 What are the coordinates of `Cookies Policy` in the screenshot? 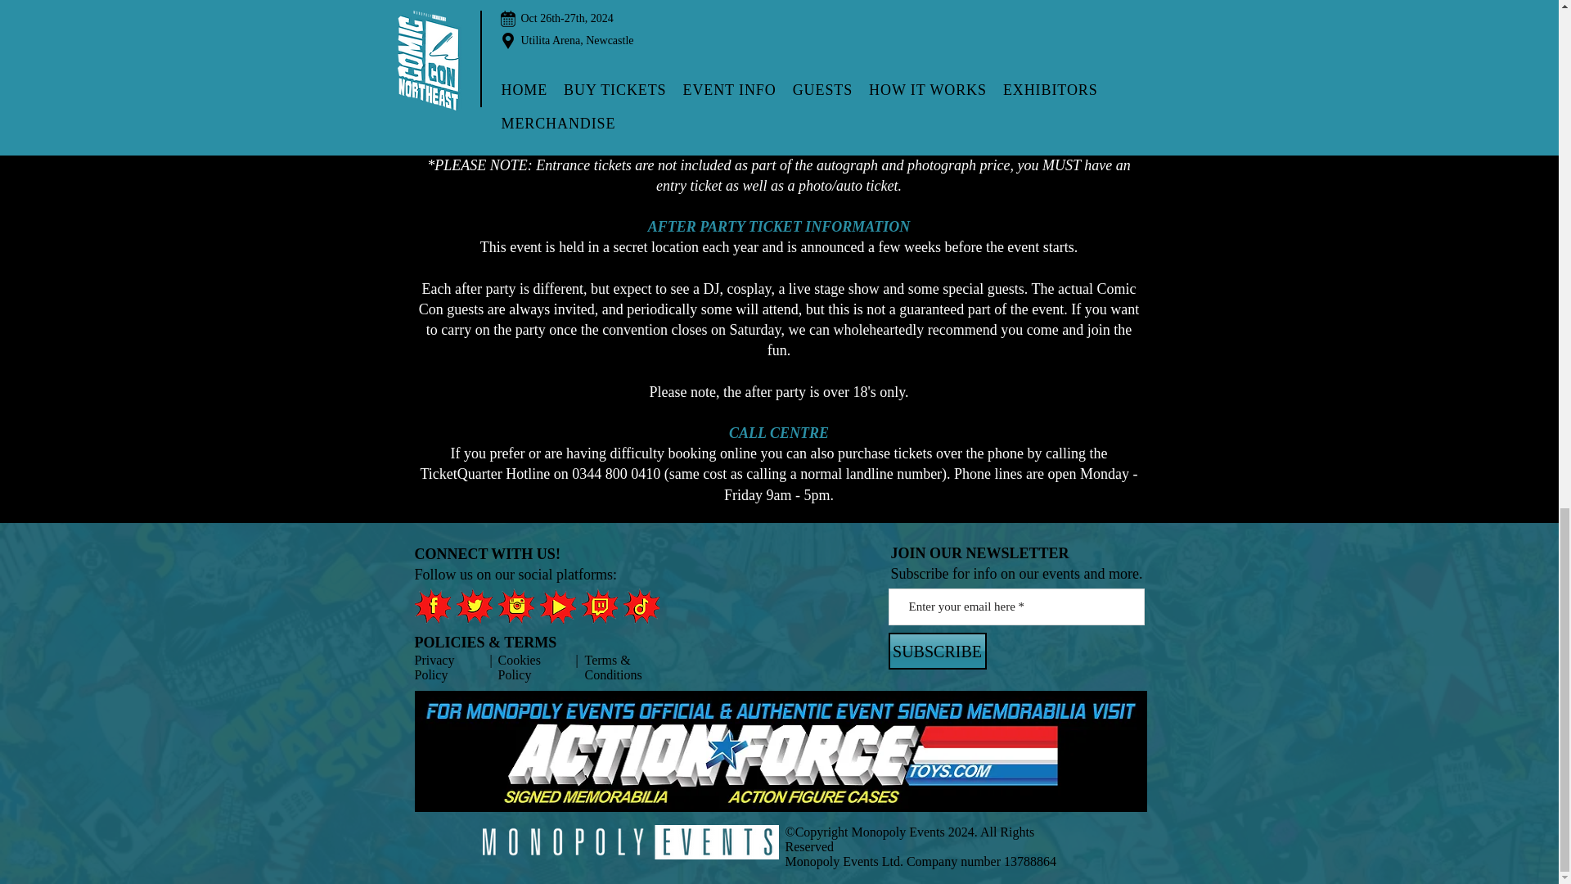 It's located at (519, 667).